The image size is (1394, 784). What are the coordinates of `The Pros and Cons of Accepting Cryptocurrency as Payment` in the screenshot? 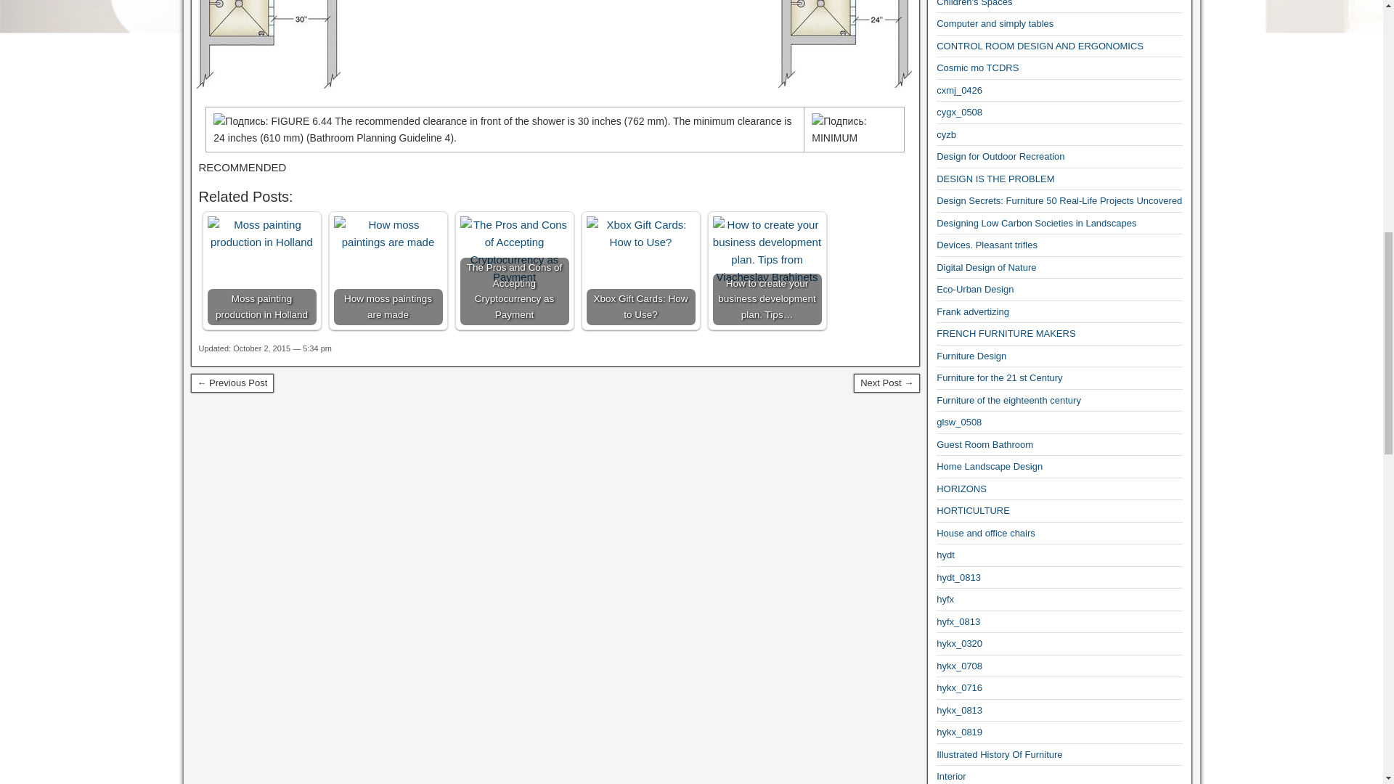 It's located at (514, 271).